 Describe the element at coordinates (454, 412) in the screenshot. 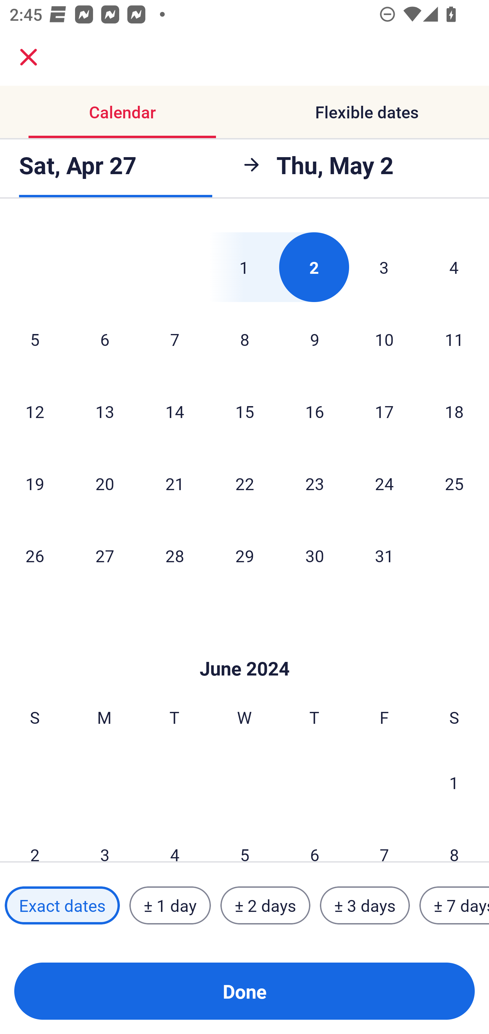

I see `18 Saturday, May 18, 2024` at that location.